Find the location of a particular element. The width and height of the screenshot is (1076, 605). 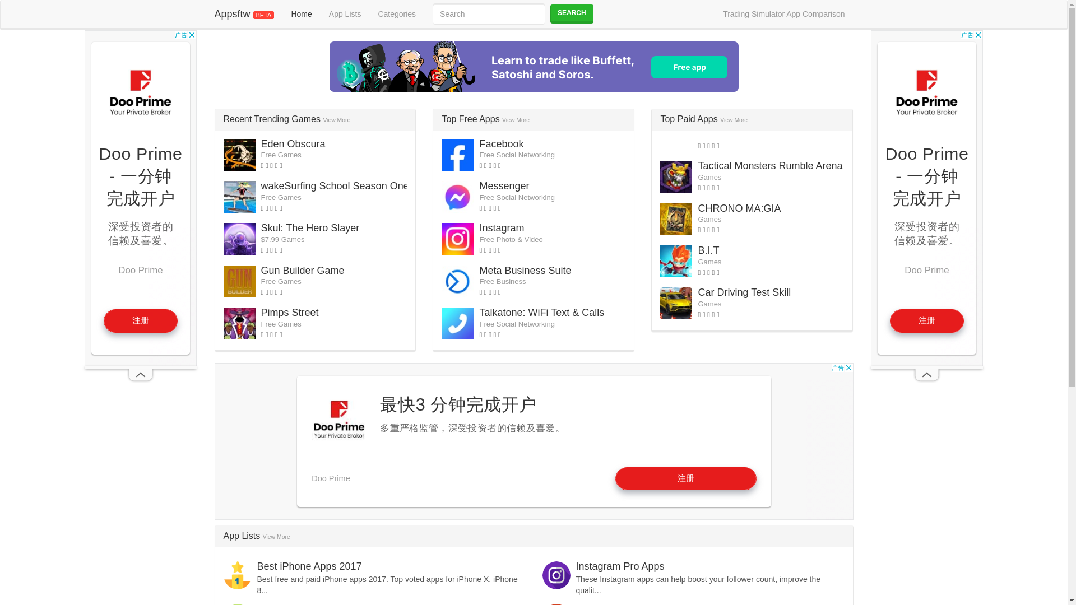

Pimps Street is located at coordinates (290, 313).